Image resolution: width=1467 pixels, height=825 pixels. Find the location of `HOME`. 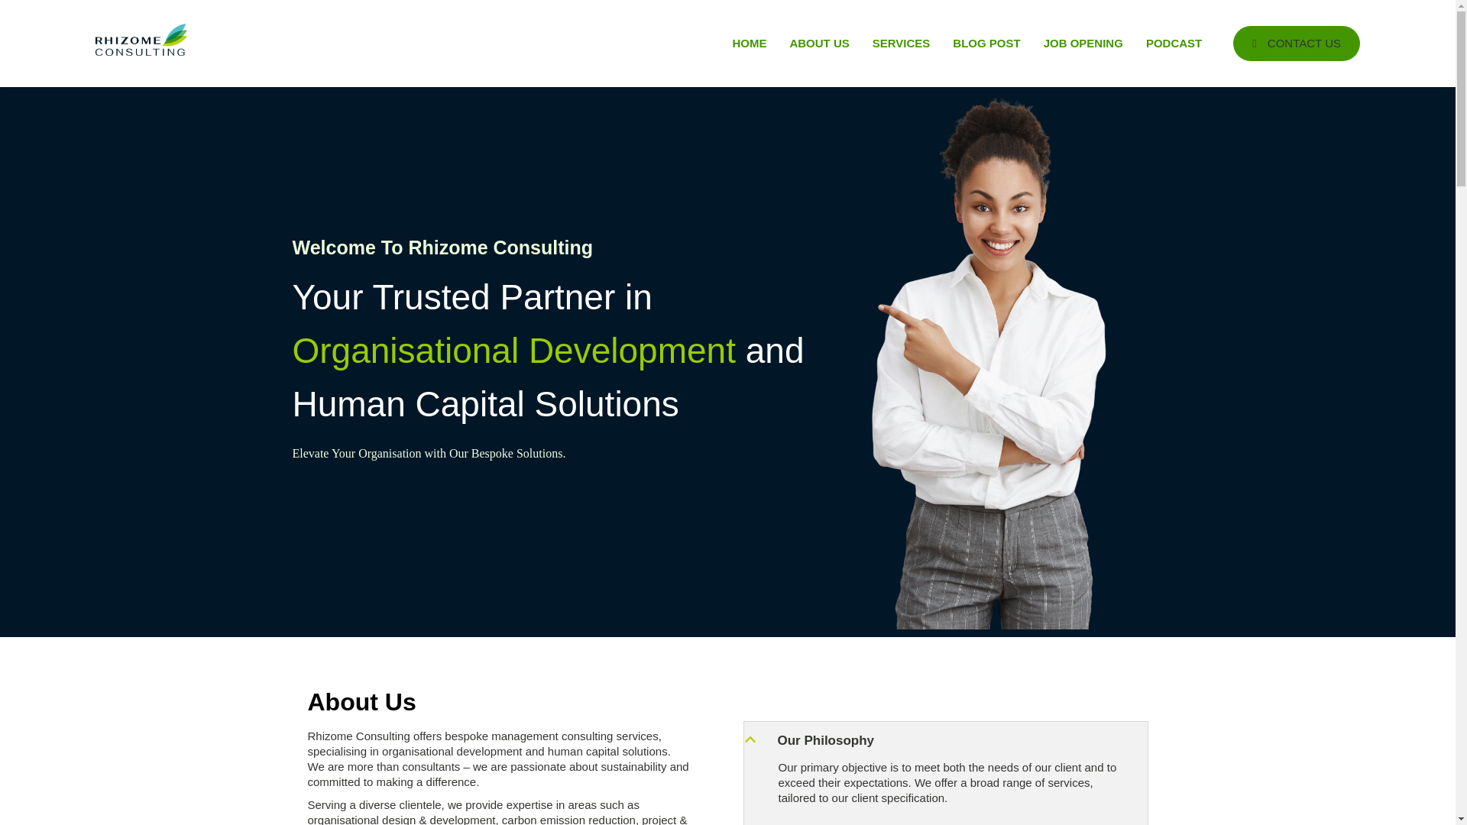

HOME is located at coordinates (749, 43).